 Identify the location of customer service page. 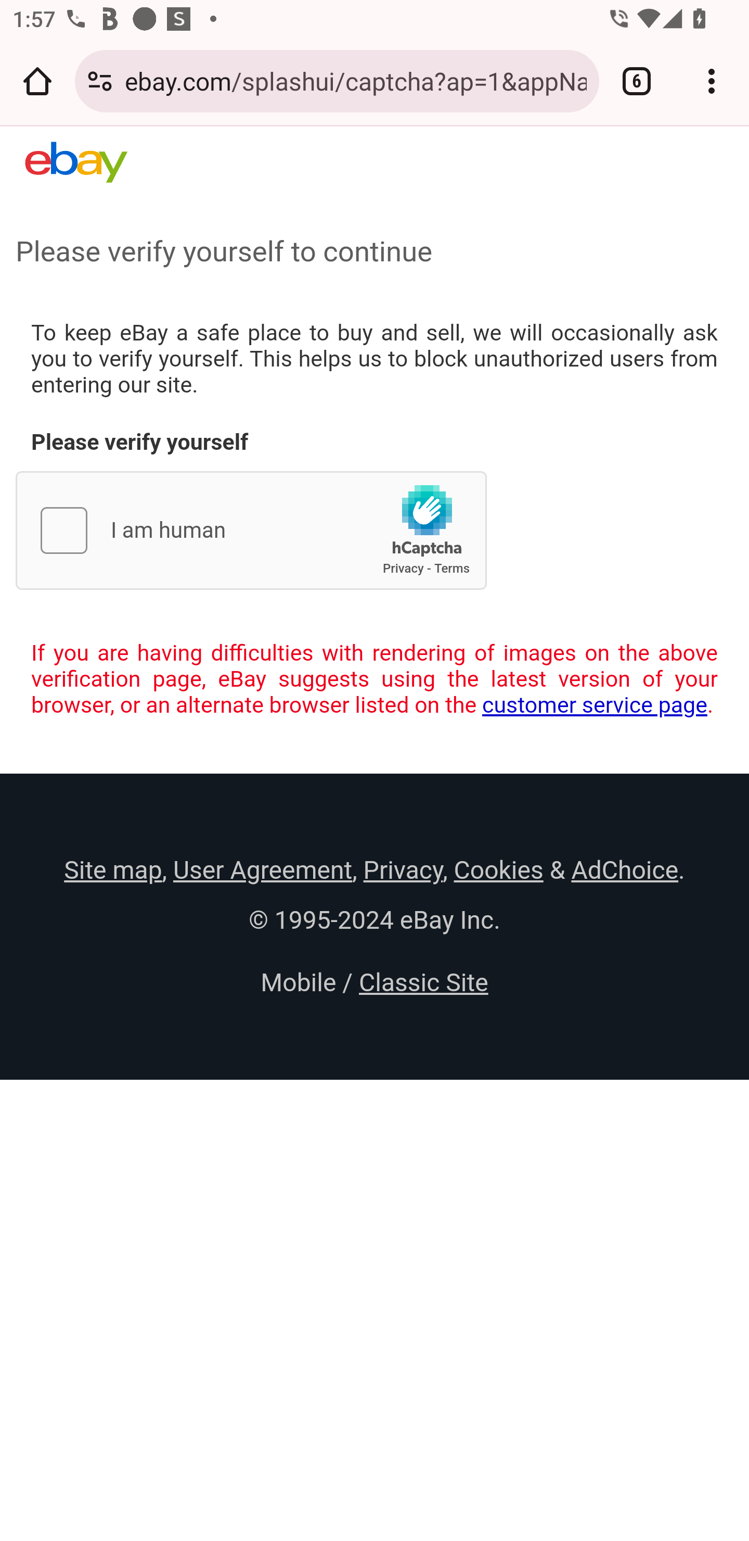
(595, 705).